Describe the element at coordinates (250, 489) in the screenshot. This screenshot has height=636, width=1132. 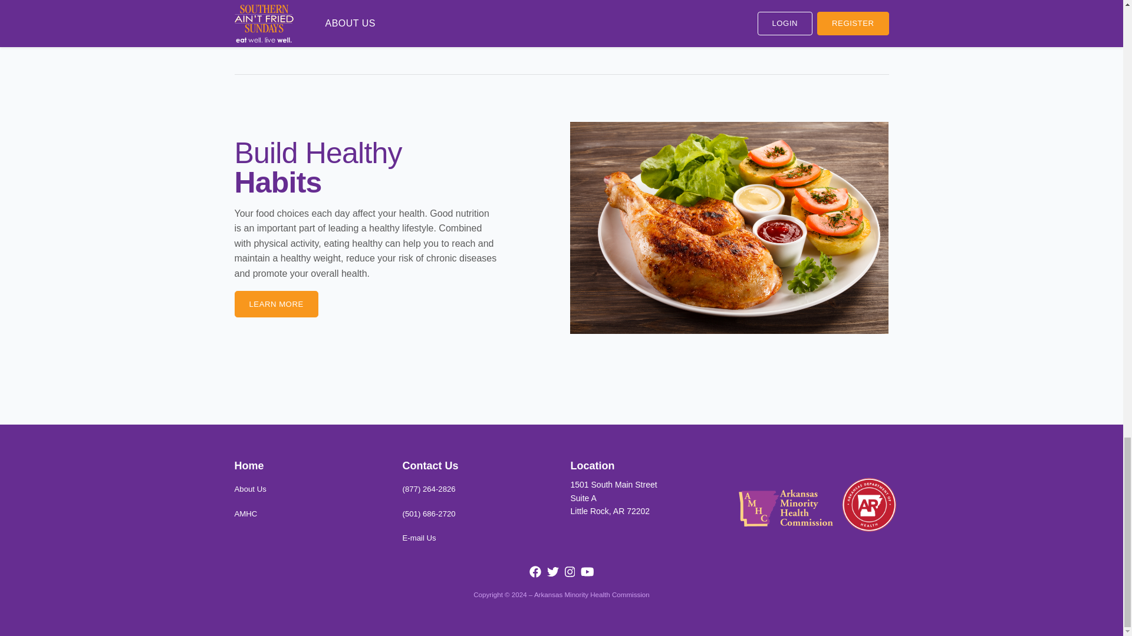
I see `AMHC` at that location.